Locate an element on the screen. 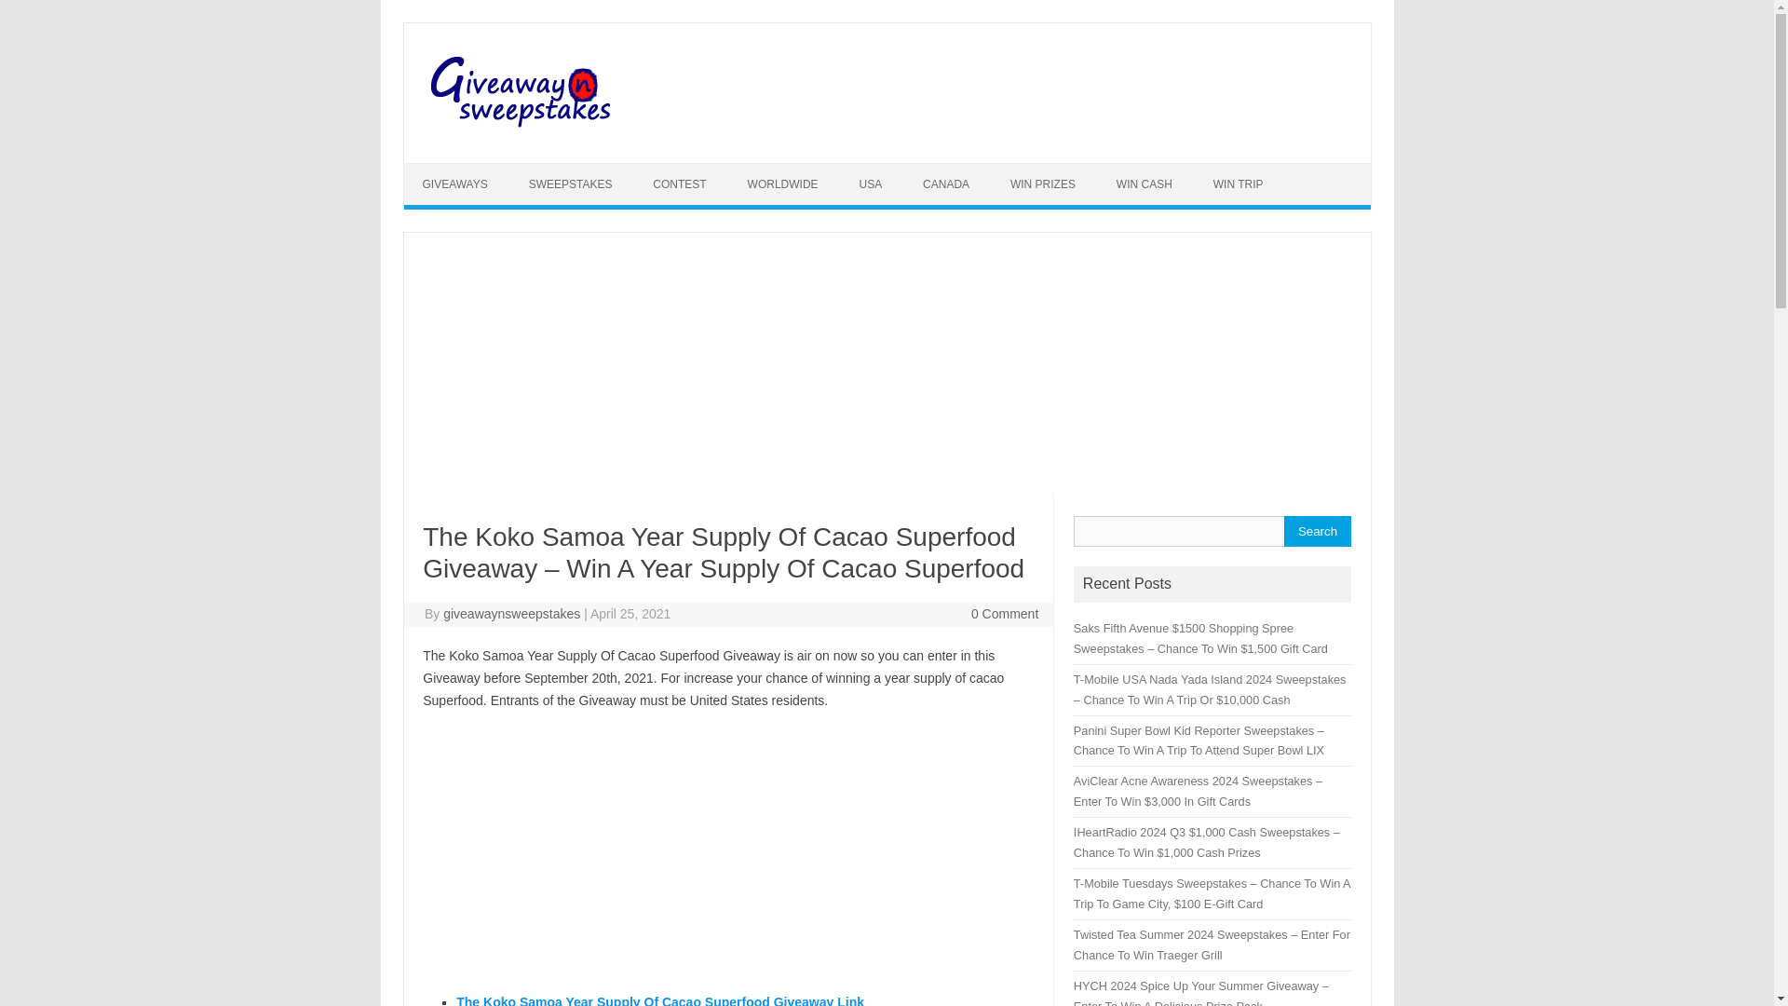 The width and height of the screenshot is (1788, 1006). WIN PRIZES is located at coordinates (1043, 184).